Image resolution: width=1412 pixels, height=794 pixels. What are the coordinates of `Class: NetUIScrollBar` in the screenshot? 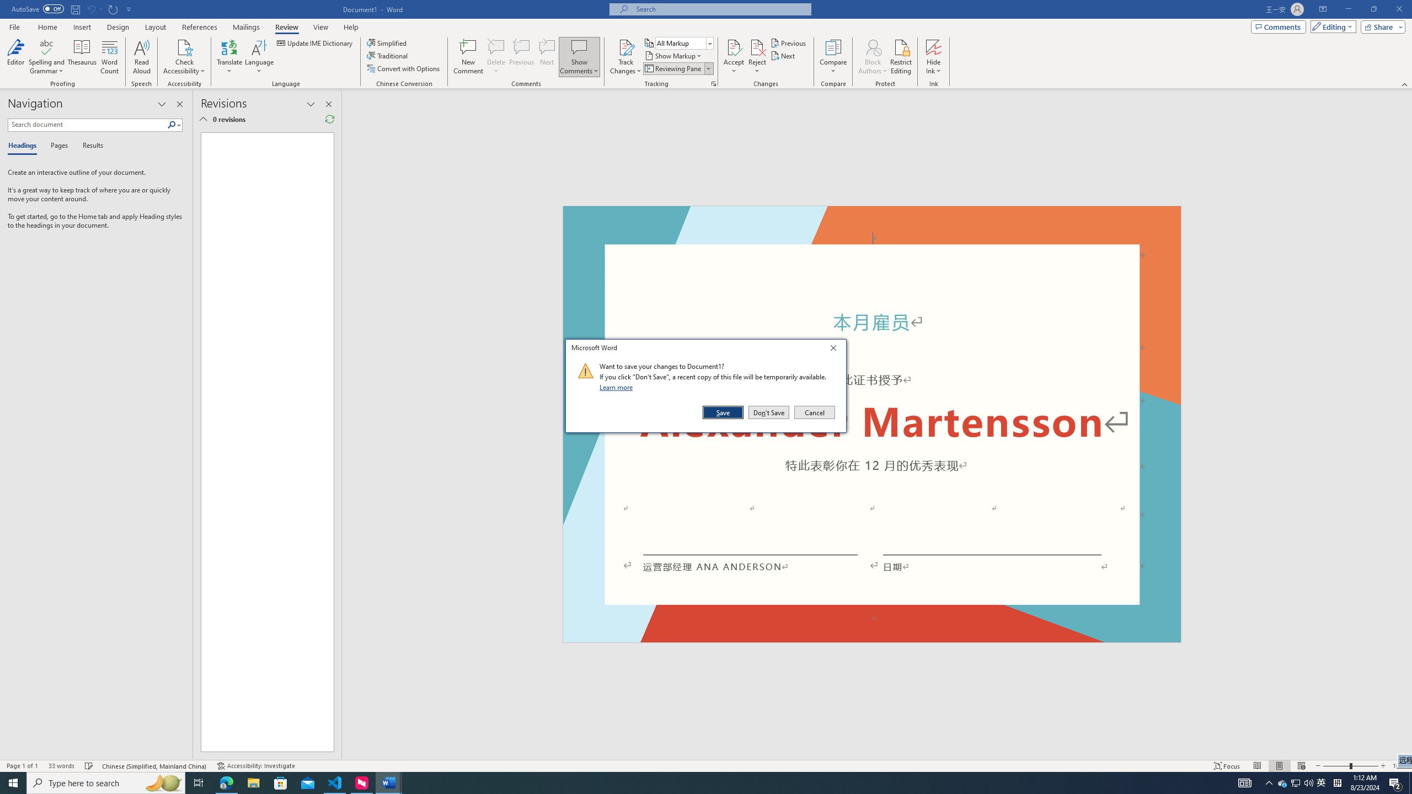 It's located at (1407, 425).